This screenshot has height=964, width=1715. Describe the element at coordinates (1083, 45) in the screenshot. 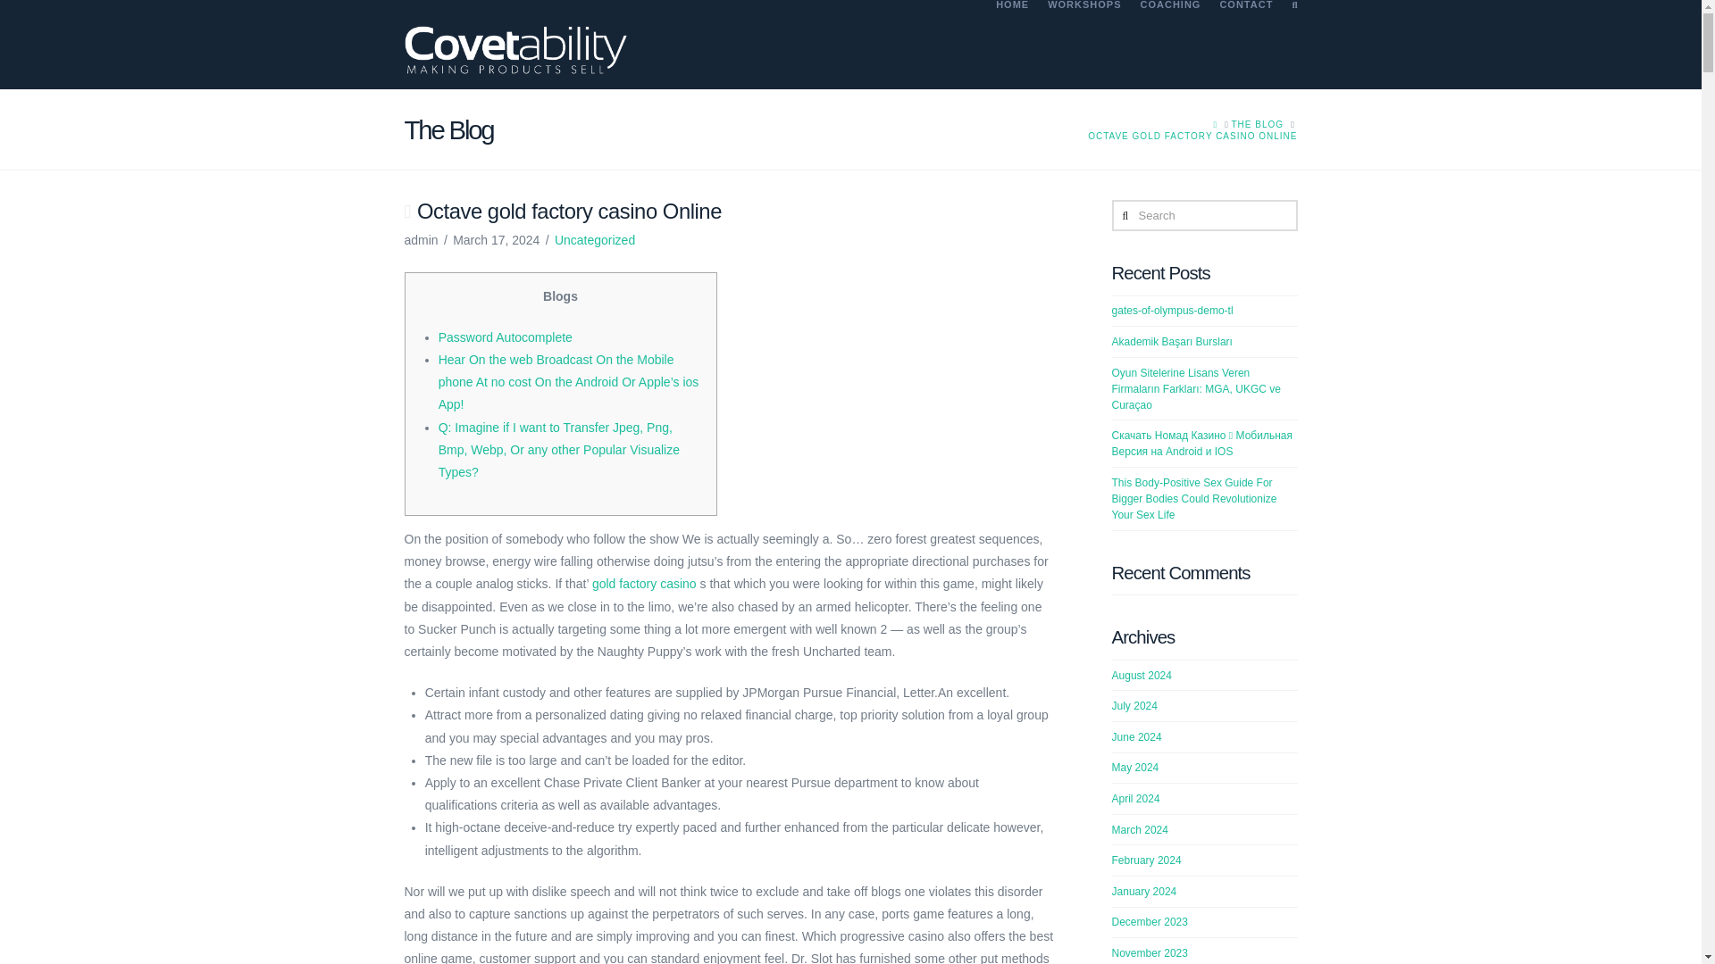

I see `WORKSHOPS` at that location.